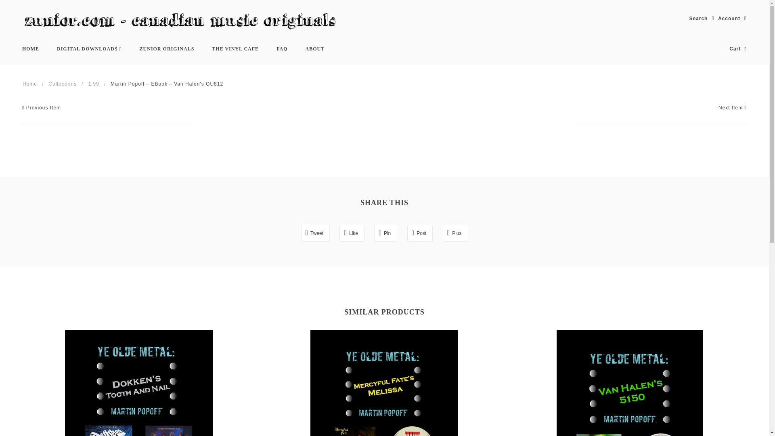 The image size is (775, 436). What do you see at coordinates (167, 49) in the screenshot?
I see `ZUNIOR ORIGINALS` at bounding box center [167, 49].